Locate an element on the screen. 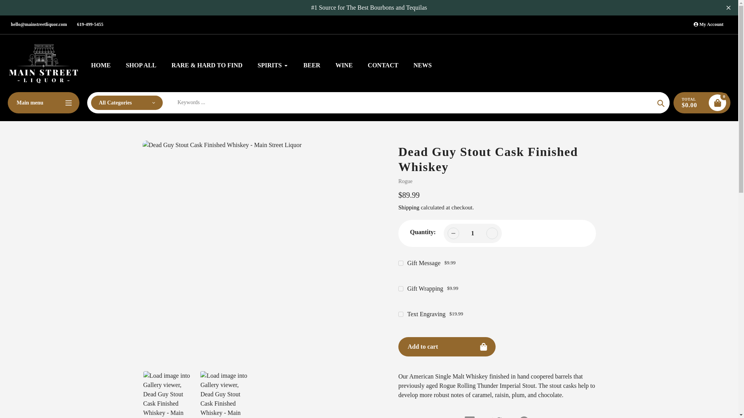  Main menu is located at coordinates (43, 102).